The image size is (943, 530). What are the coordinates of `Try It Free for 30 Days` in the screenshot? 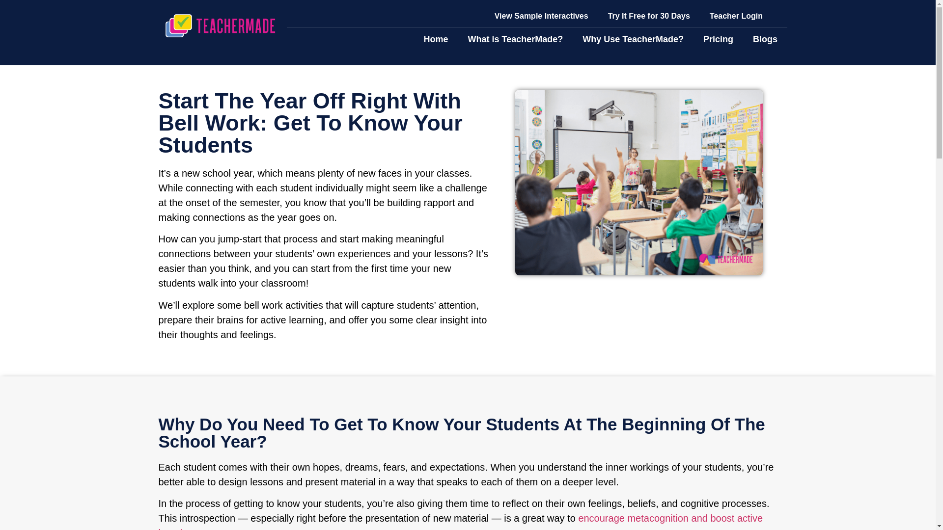 It's located at (648, 16).